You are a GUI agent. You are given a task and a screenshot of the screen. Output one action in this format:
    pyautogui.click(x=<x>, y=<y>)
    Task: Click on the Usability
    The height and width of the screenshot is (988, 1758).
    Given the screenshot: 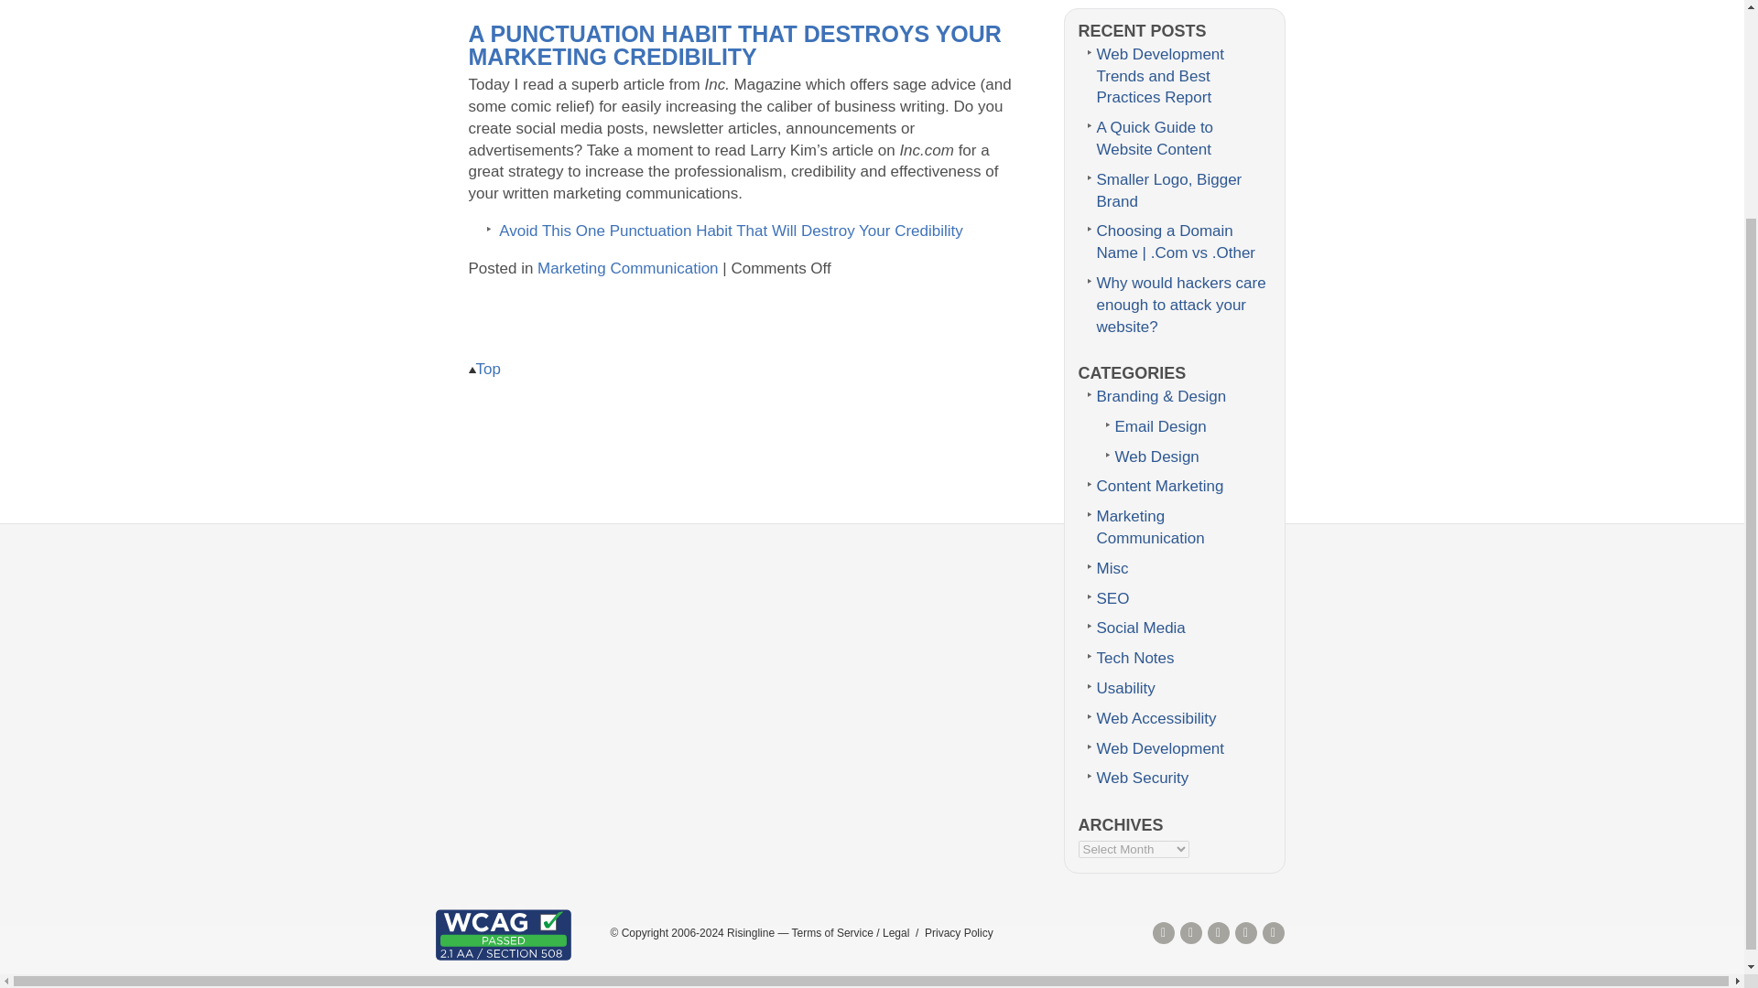 What is the action you would take?
    pyautogui.click(x=1126, y=688)
    